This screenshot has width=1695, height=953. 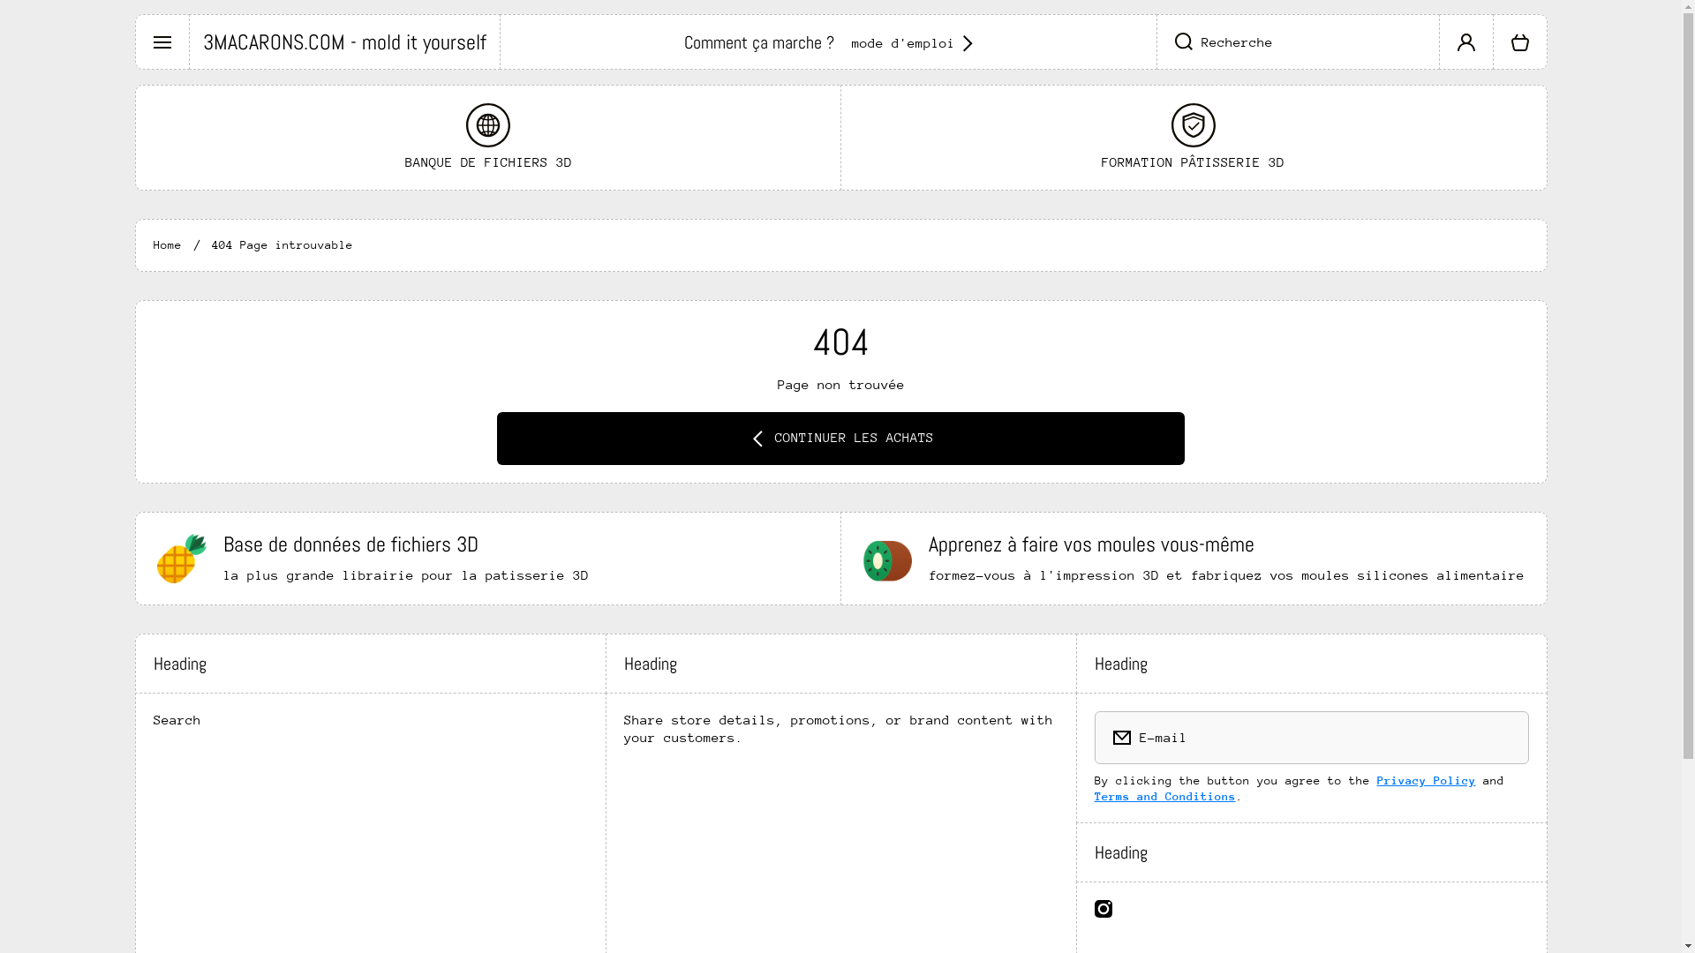 What do you see at coordinates (168, 245) in the screenshot?
I see `Home` at bounding box center [168, 245].